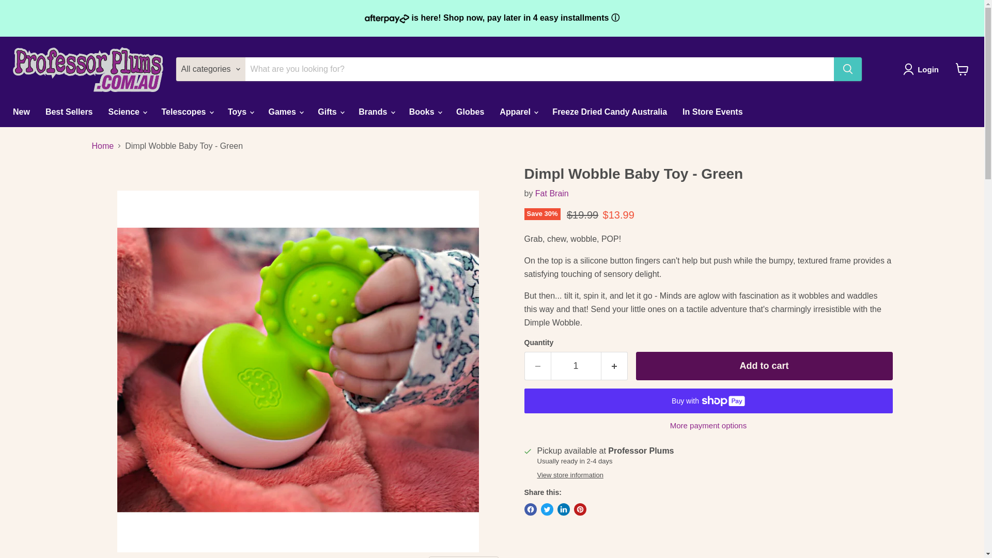 This screenshot has width=992, height=558. Describe the element at coordinates (576, 366) in the screenshot. I see `1` at that location.